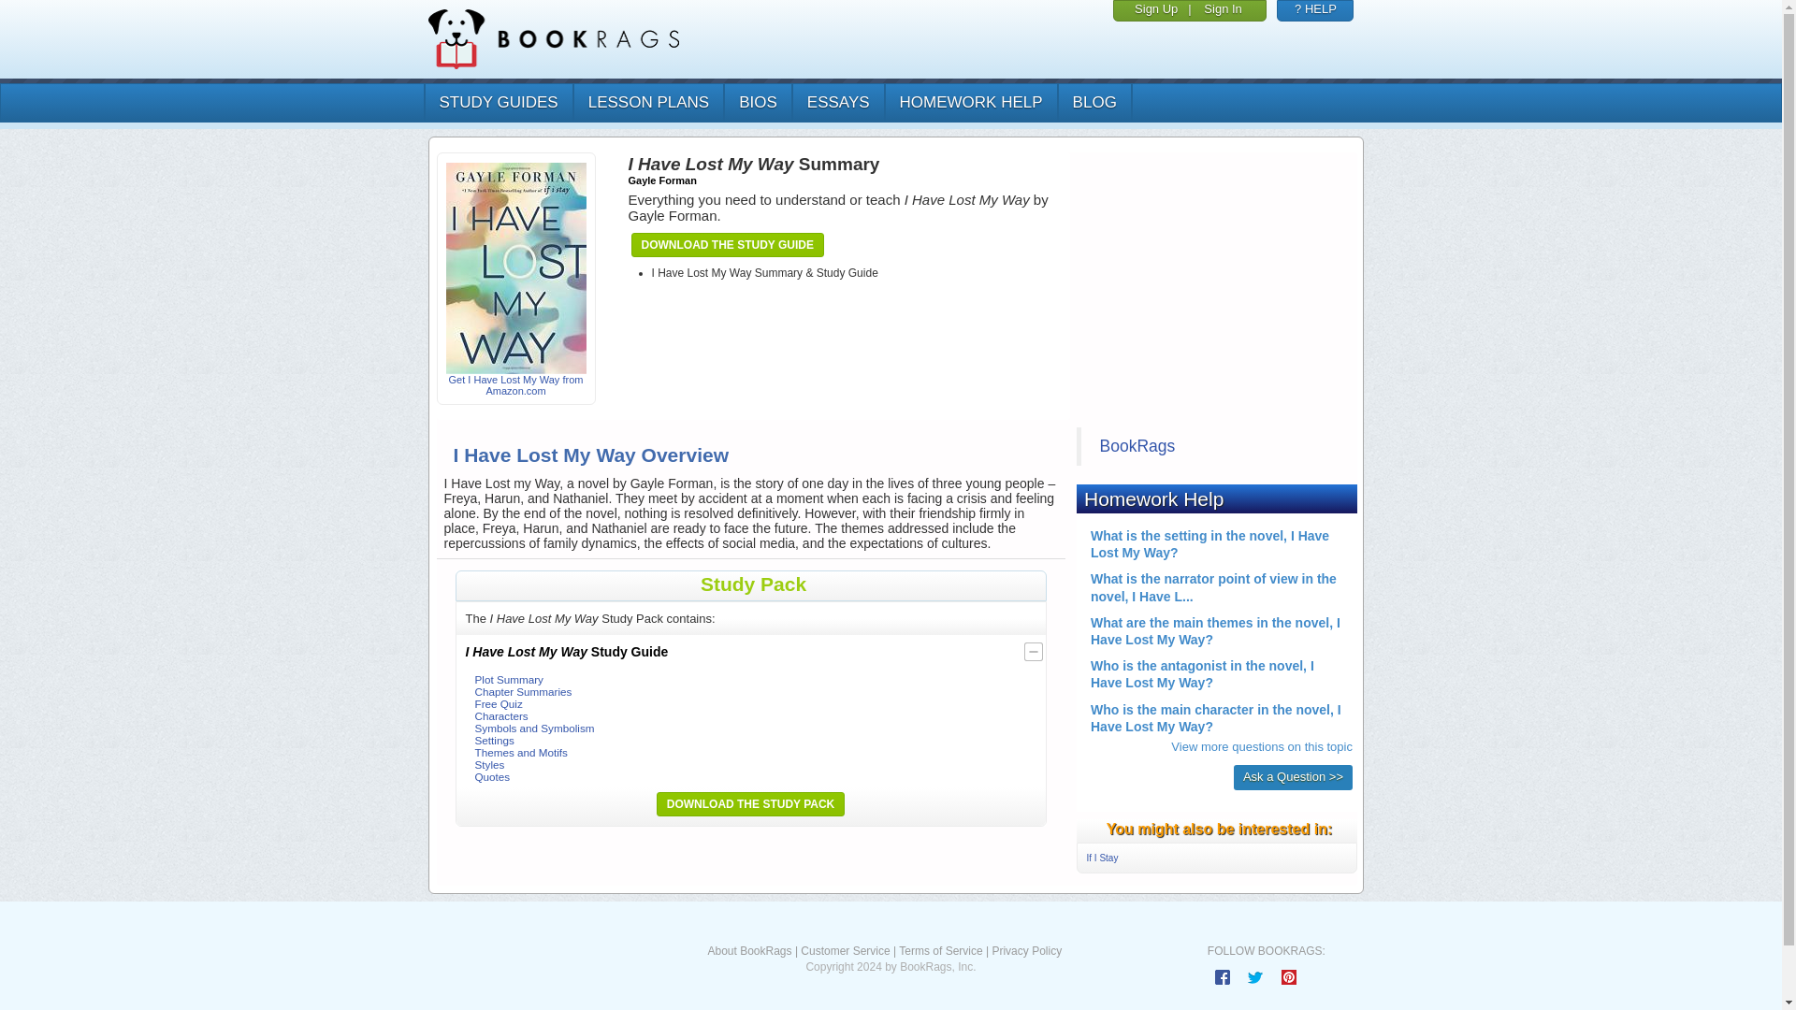 The image size is (1796, 1010). I want to click on Terms of Service, so click(941, 950).